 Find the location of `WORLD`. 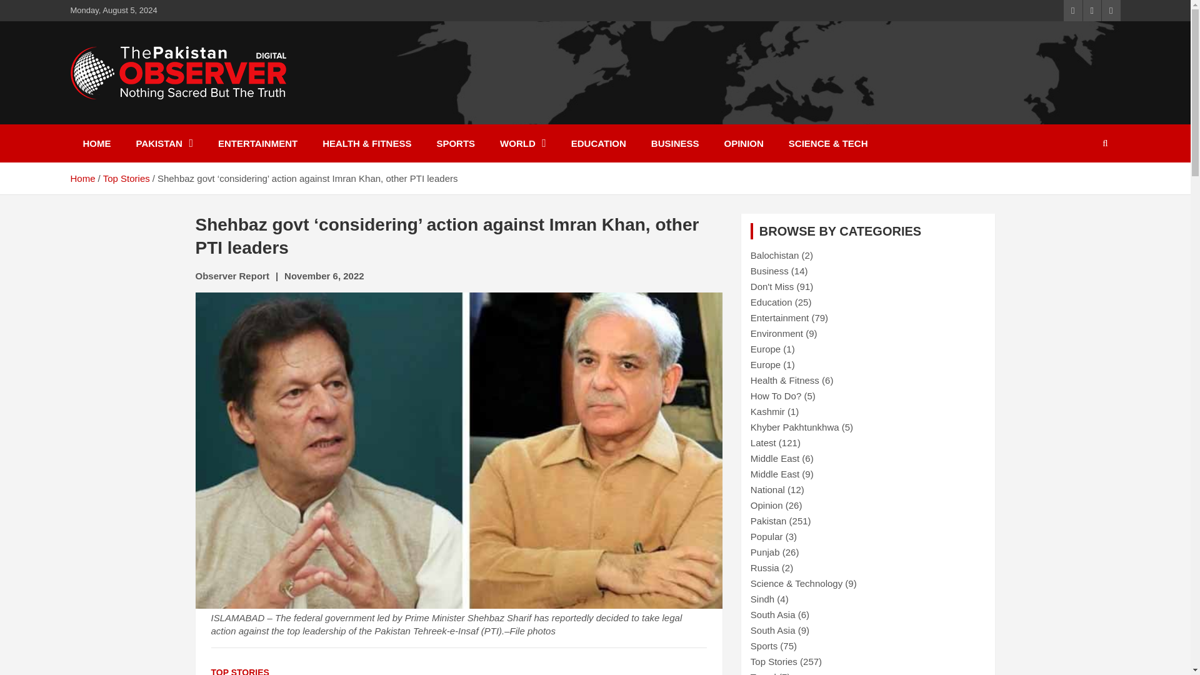

WORLD is located at coordinates (522, 143).